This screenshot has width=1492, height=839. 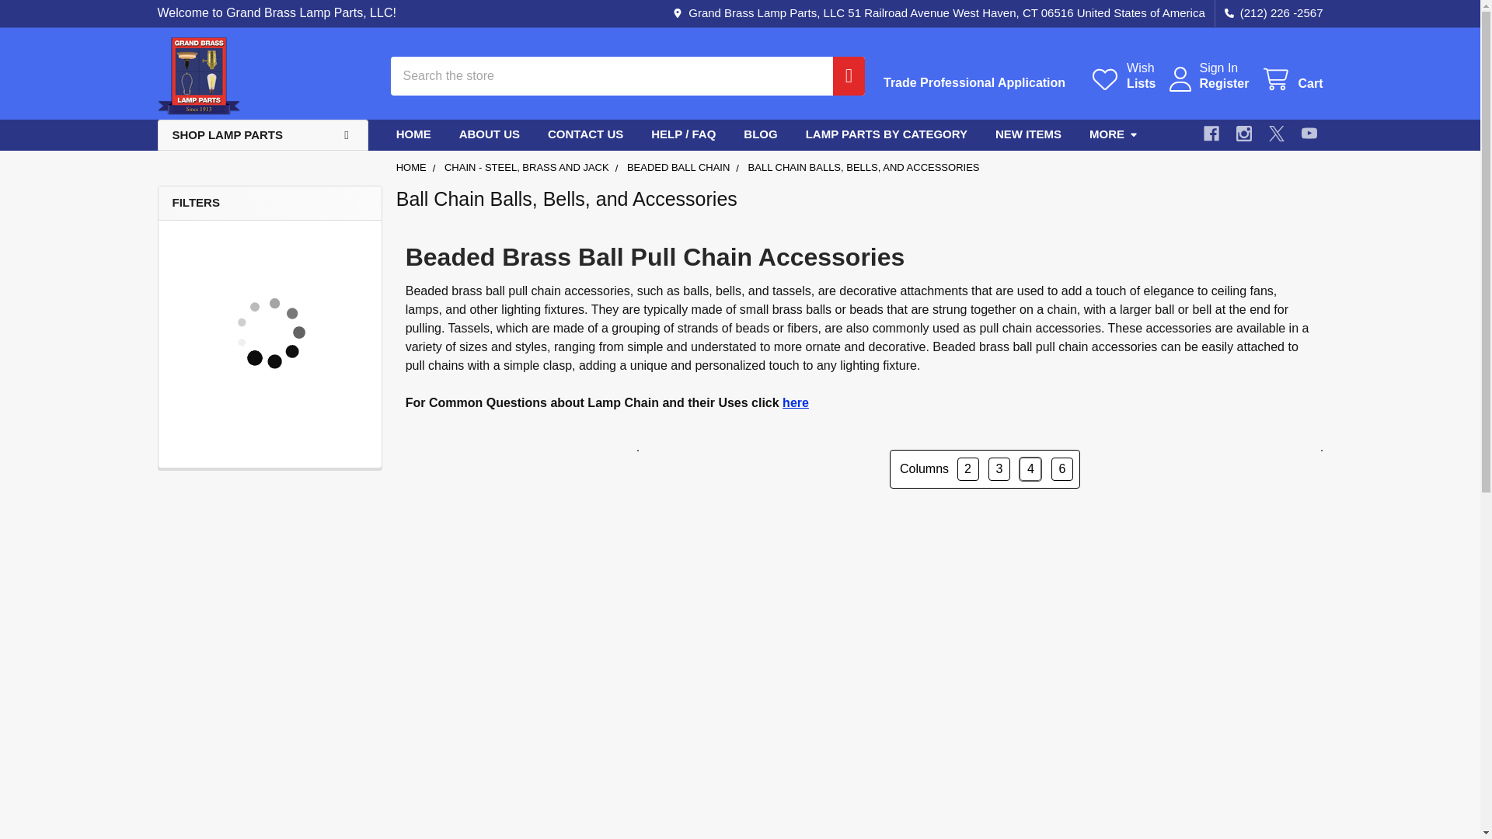 What do you see at coordinates (1122, 75) in the screenshot?
I see `Cart` at bounding box center [1122, 75].